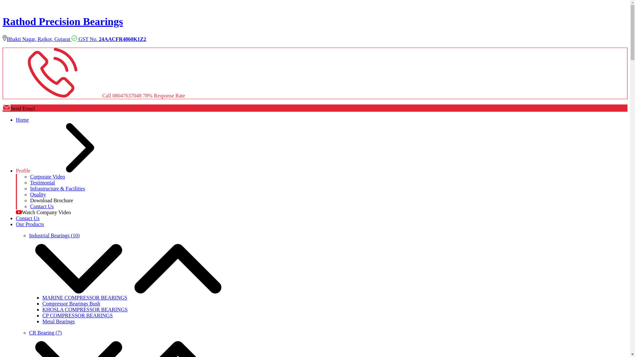 The width and height of the screenshot is (635, 357). Describe the element at coordinates (42, 206) in the screenshot. I see `Contact Us` at that location.